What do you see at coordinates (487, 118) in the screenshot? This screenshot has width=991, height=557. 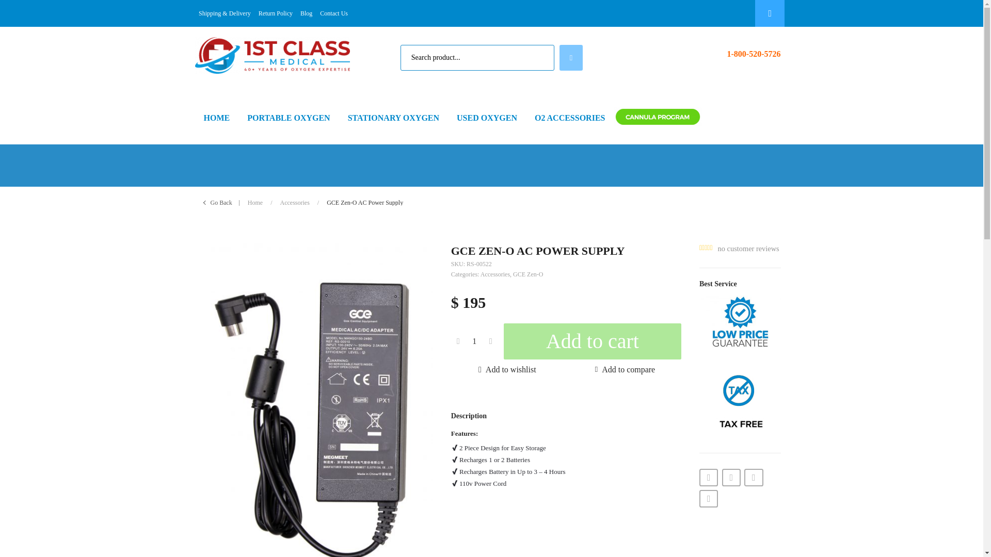 I see `USED OXYGEN` at bounding box center [487, 118].